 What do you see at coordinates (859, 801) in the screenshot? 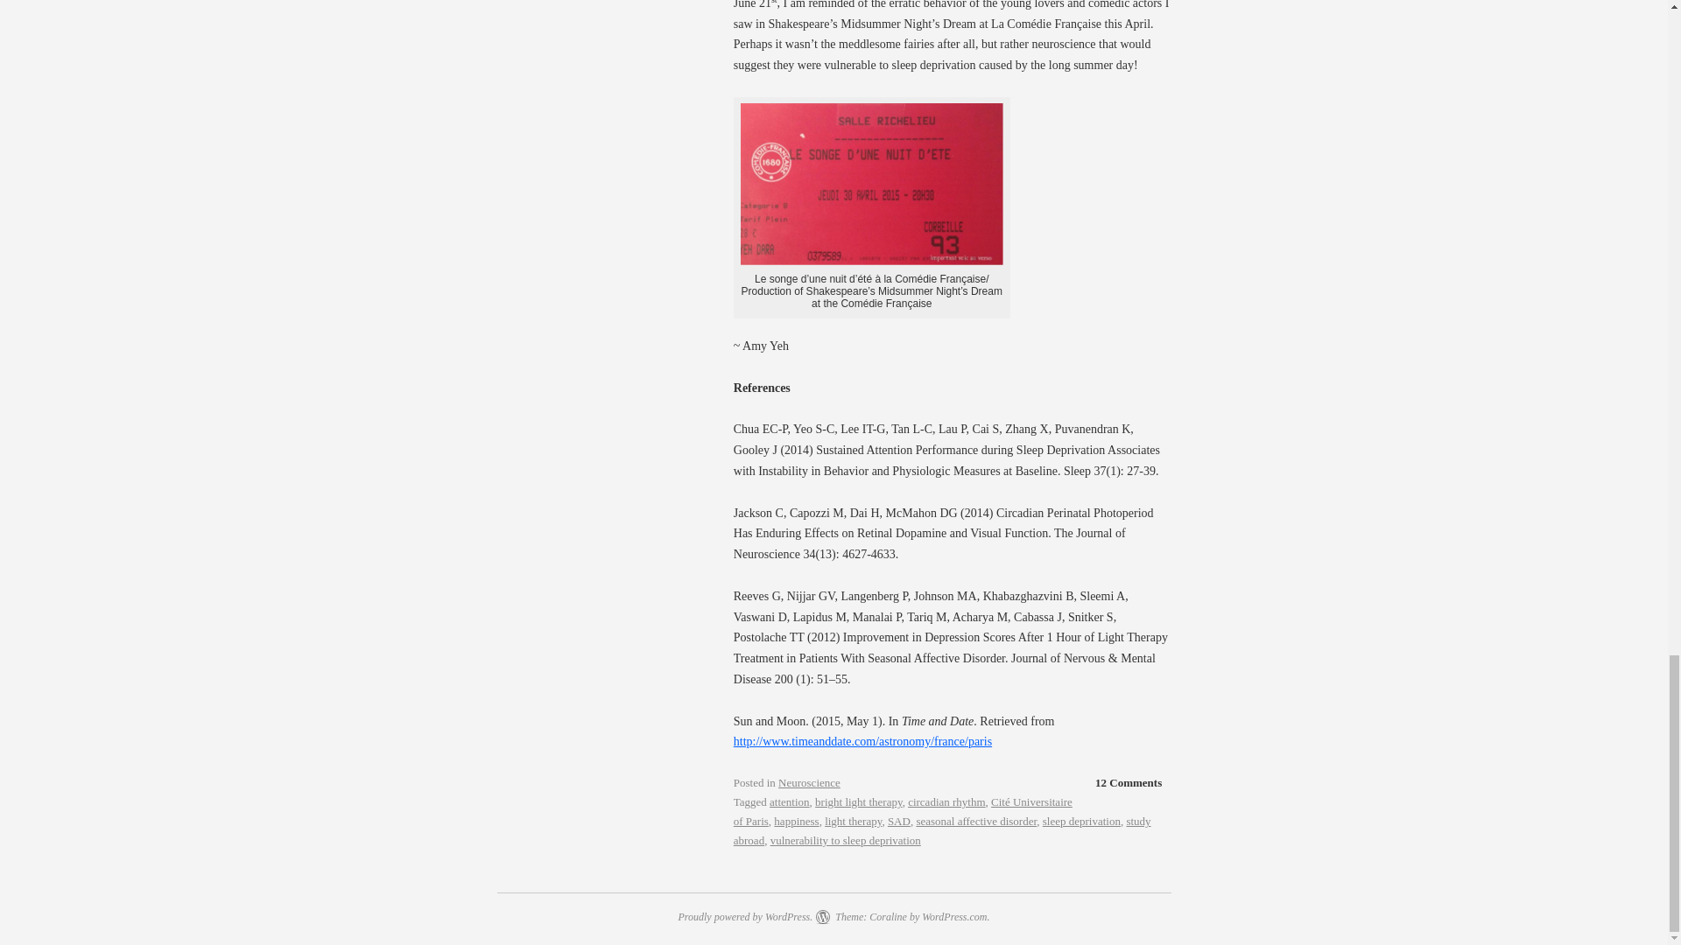
I see `bright light therapy` at bounding box center [859, 801].